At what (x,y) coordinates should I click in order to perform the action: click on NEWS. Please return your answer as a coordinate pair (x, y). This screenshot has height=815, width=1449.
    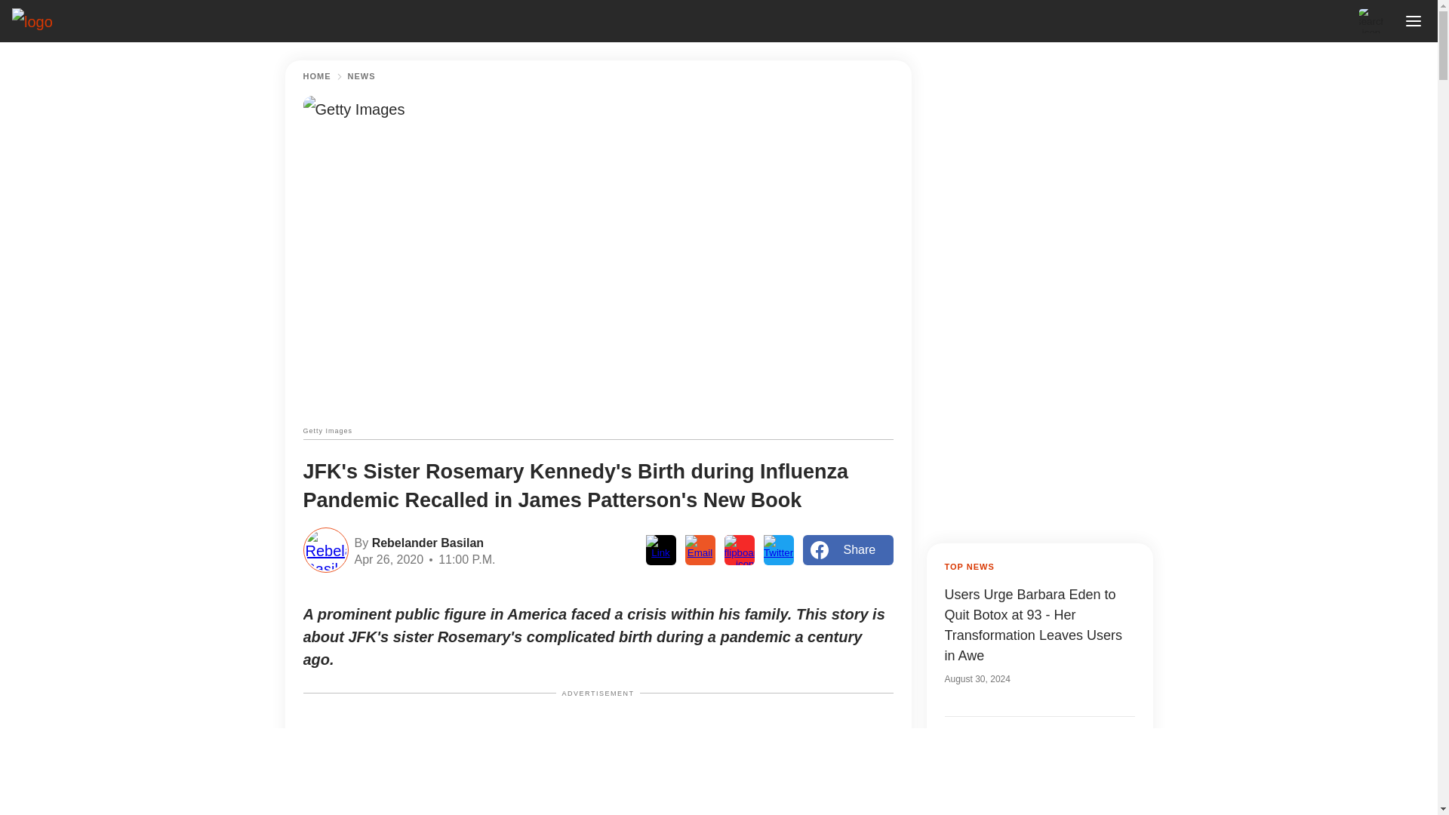
    Looking at the image, I should click on (361, 76).